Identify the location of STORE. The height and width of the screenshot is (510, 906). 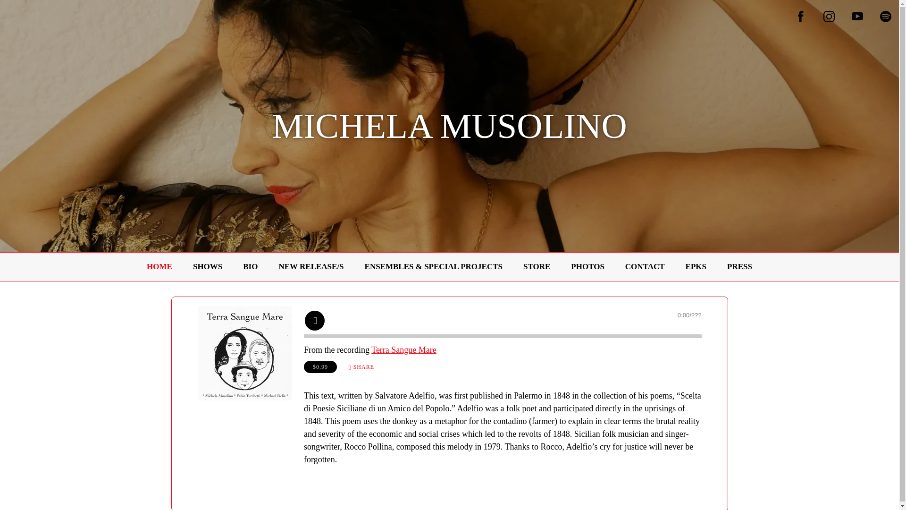
(537, 266).